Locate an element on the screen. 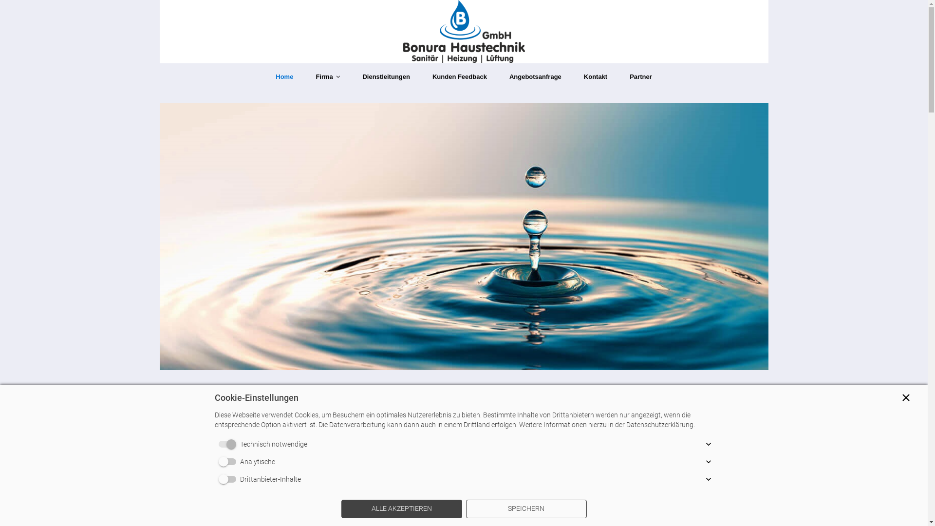 The width and height of the screenshot is (935, 526). Kunden Feedback is located at coordinates (460, 77).